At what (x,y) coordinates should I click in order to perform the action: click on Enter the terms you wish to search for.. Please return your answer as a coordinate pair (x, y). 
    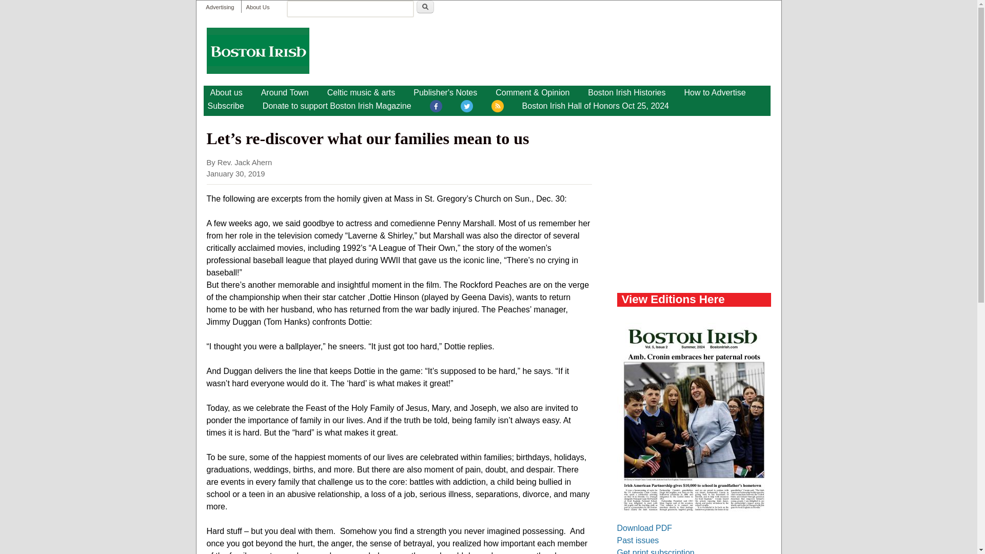
    Looking at the image, I should click on (350, 9).